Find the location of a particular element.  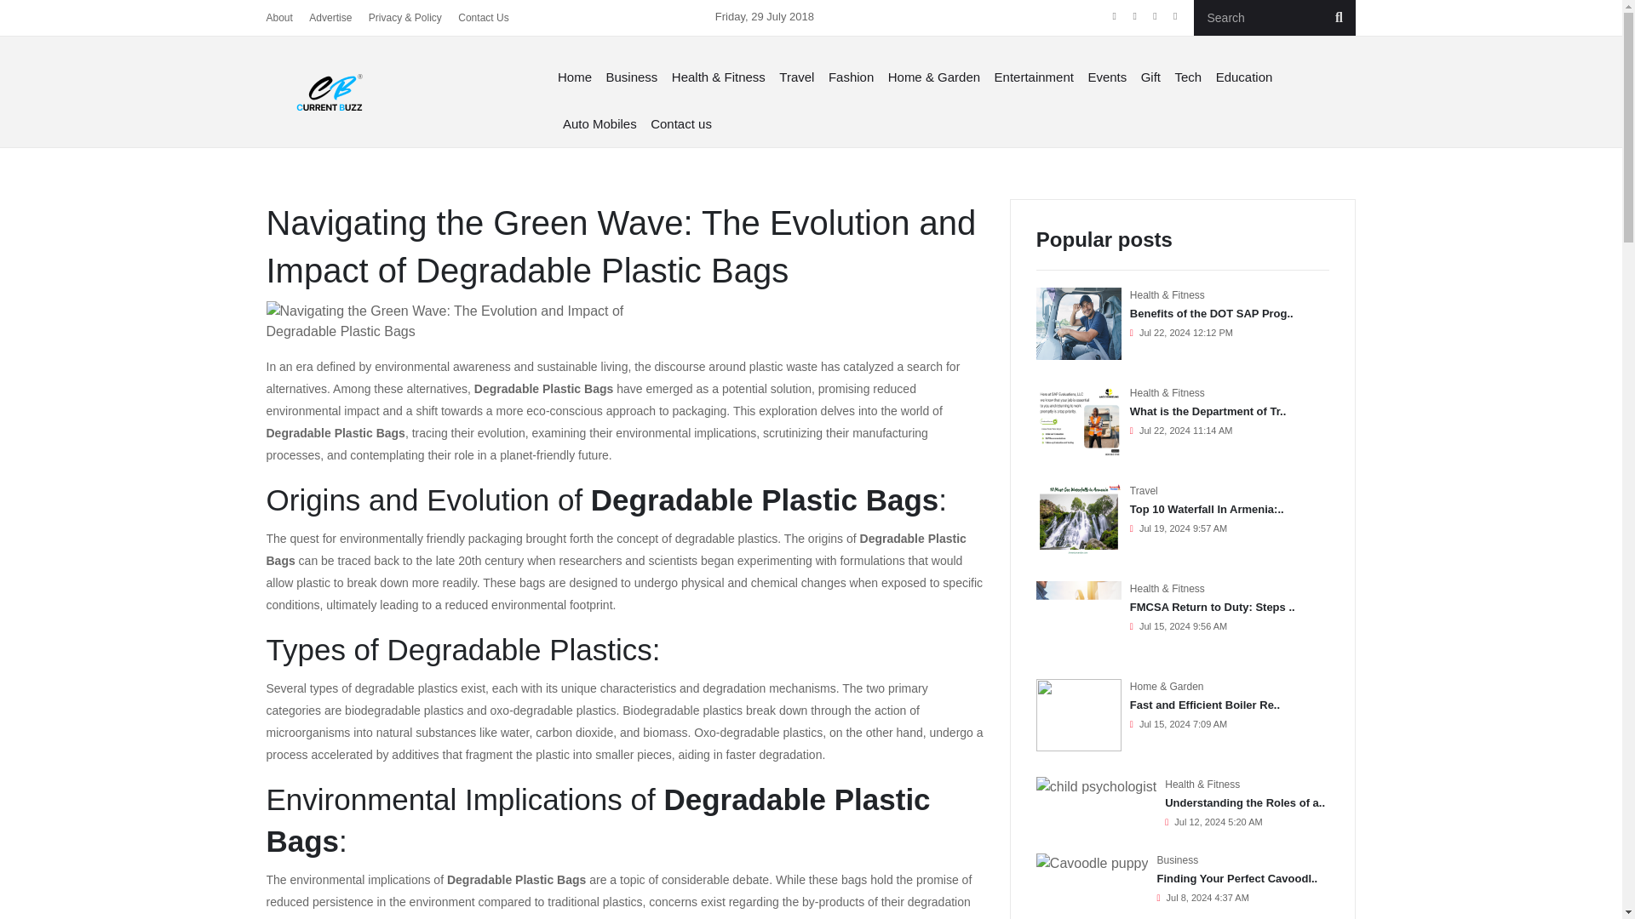

Home is located at coordinates (577, 77).